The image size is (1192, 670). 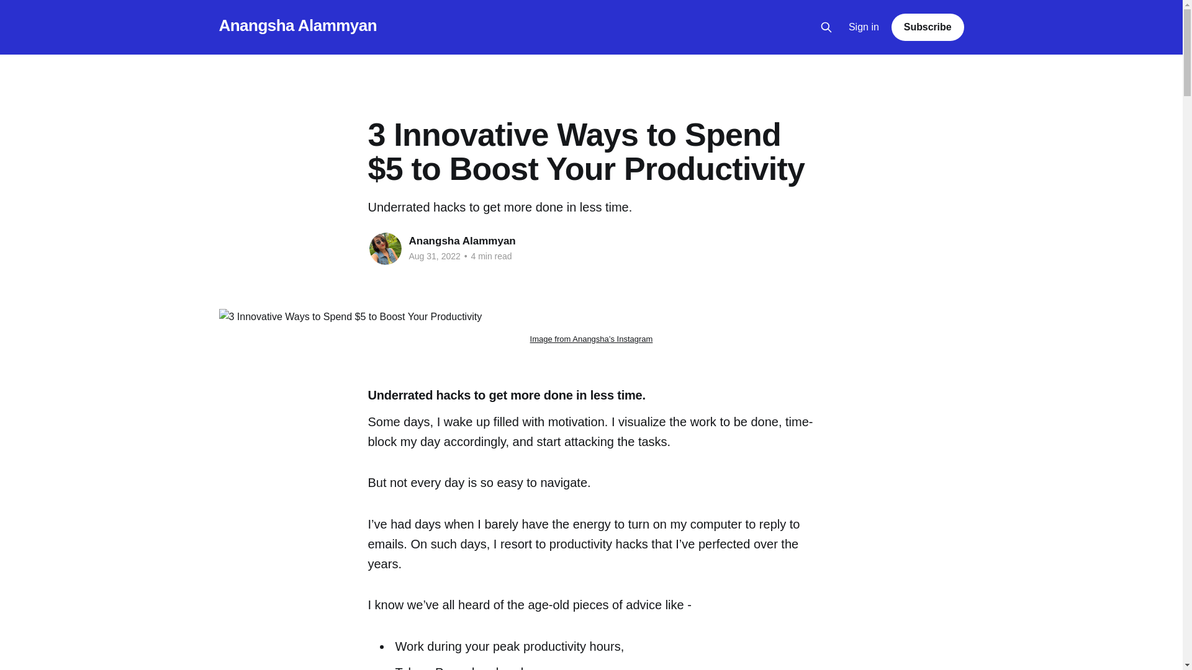 I want to click on Subscribe, so click(x=928, y=27).